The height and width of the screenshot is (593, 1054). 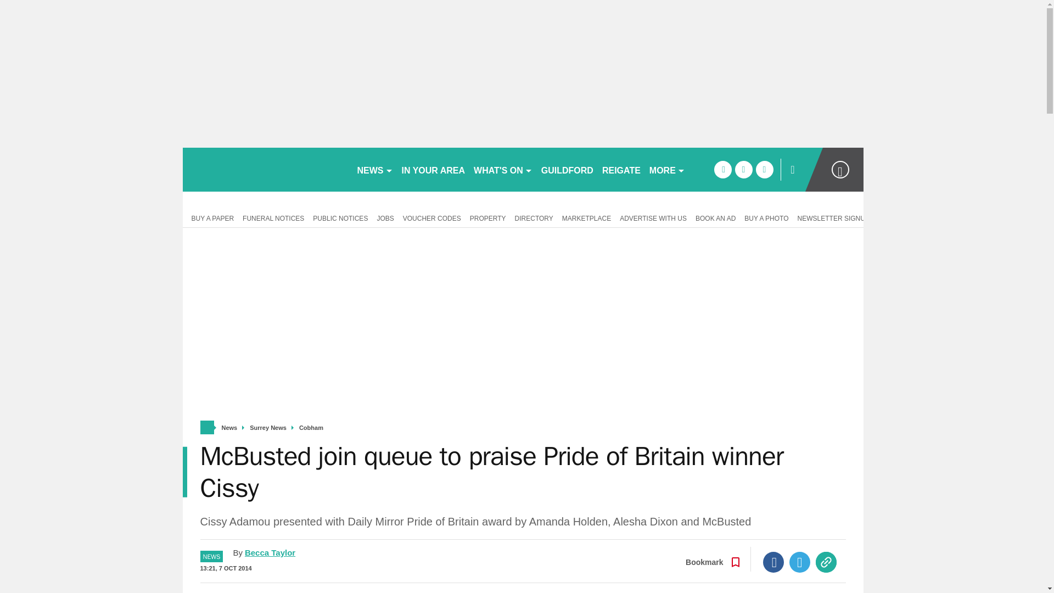 I want to click on Facebook, so click(x=773, y=562).